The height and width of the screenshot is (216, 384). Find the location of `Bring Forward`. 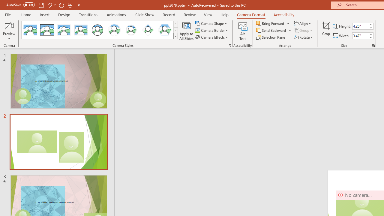

Bring Forward is located at coordinates (273, 23).